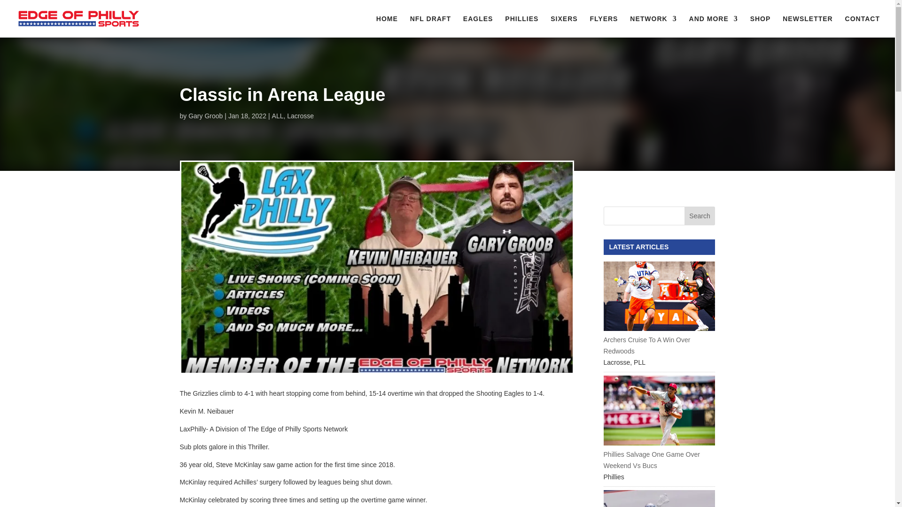 Image resolution: width=902 pixels, height=507 pixels. I want to click on SIXERS, so click(564, 26).